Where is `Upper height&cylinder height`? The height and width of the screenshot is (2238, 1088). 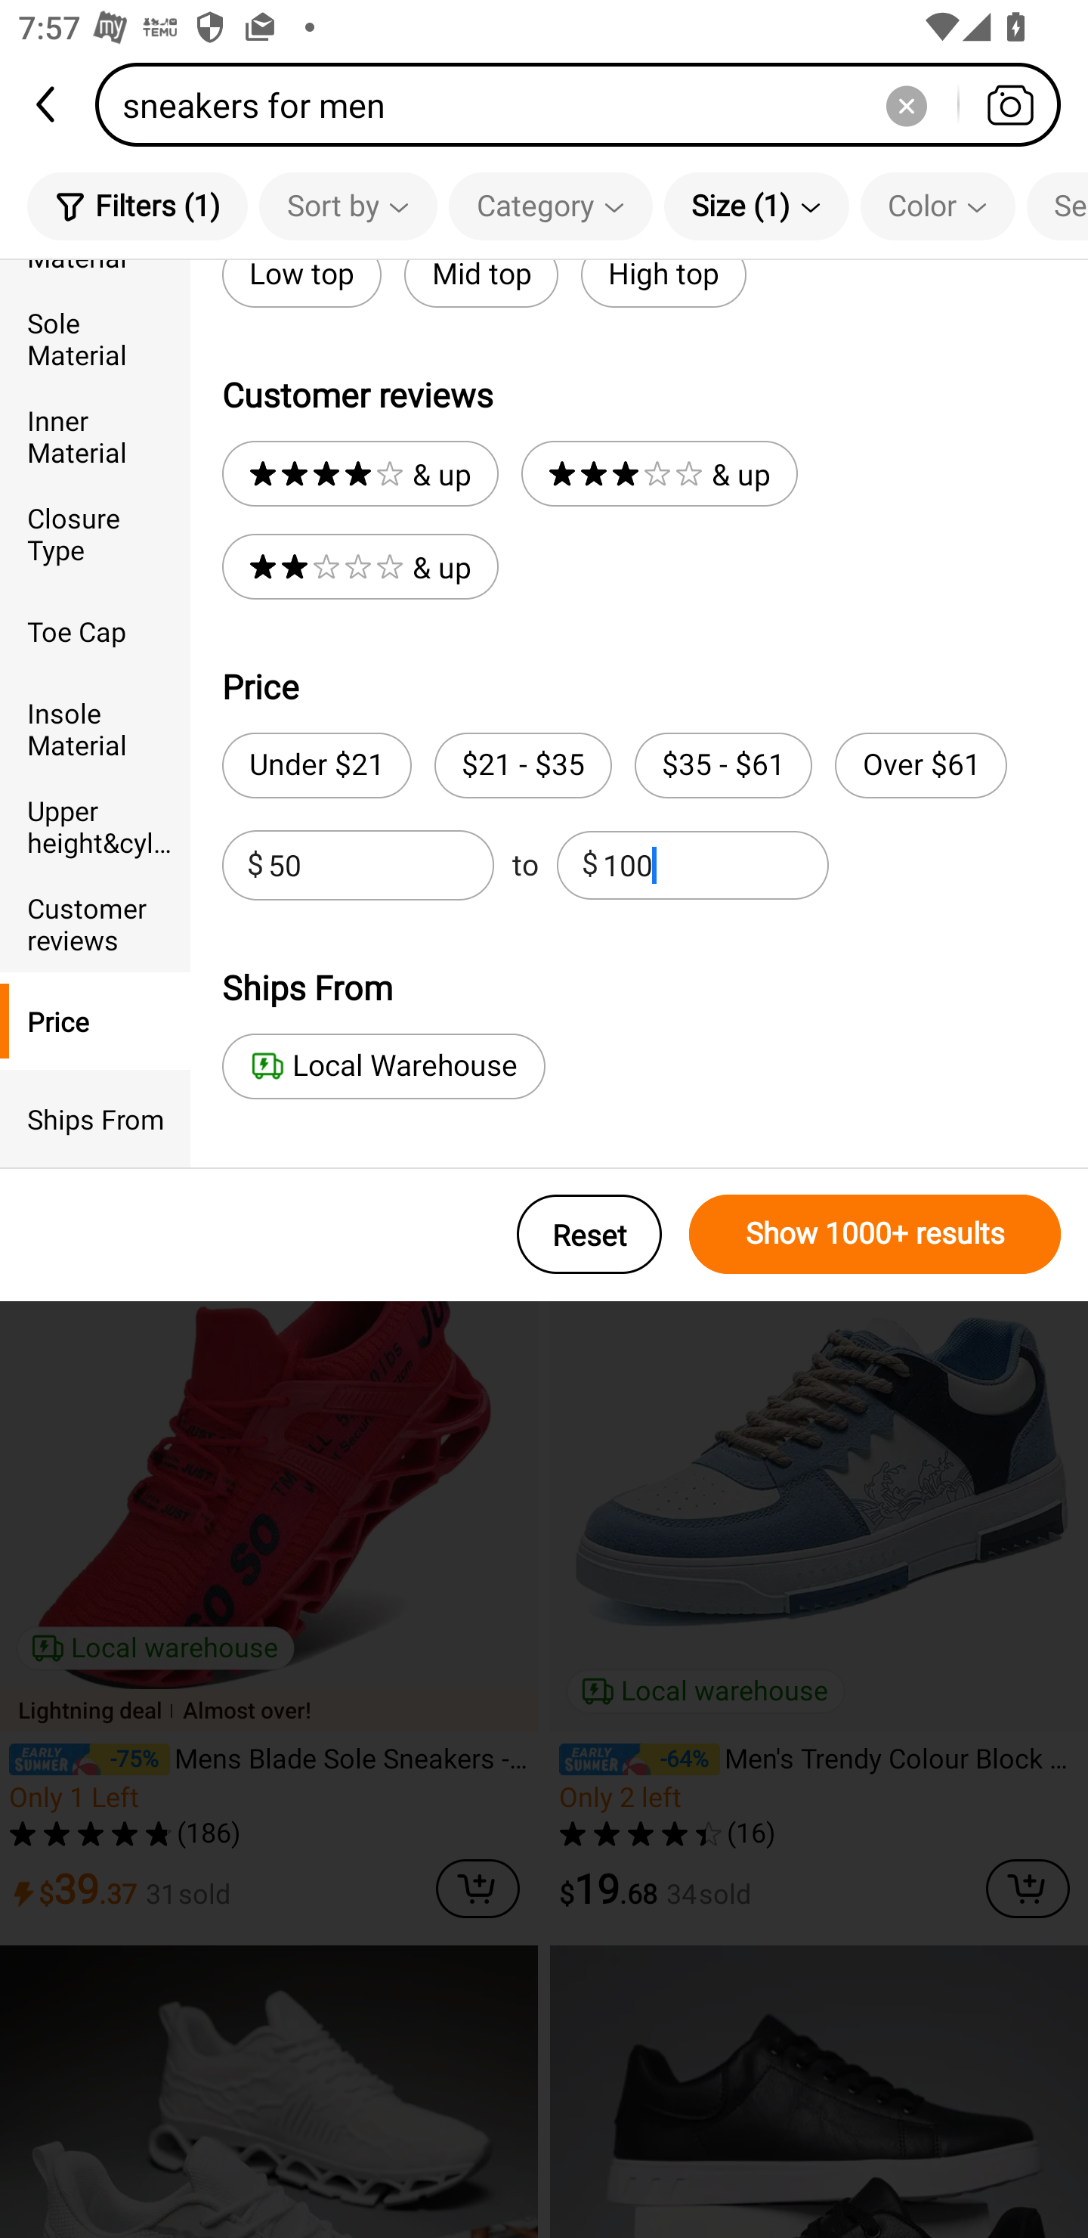 Upper height&cylinder height is located at coordinates (95, 826).